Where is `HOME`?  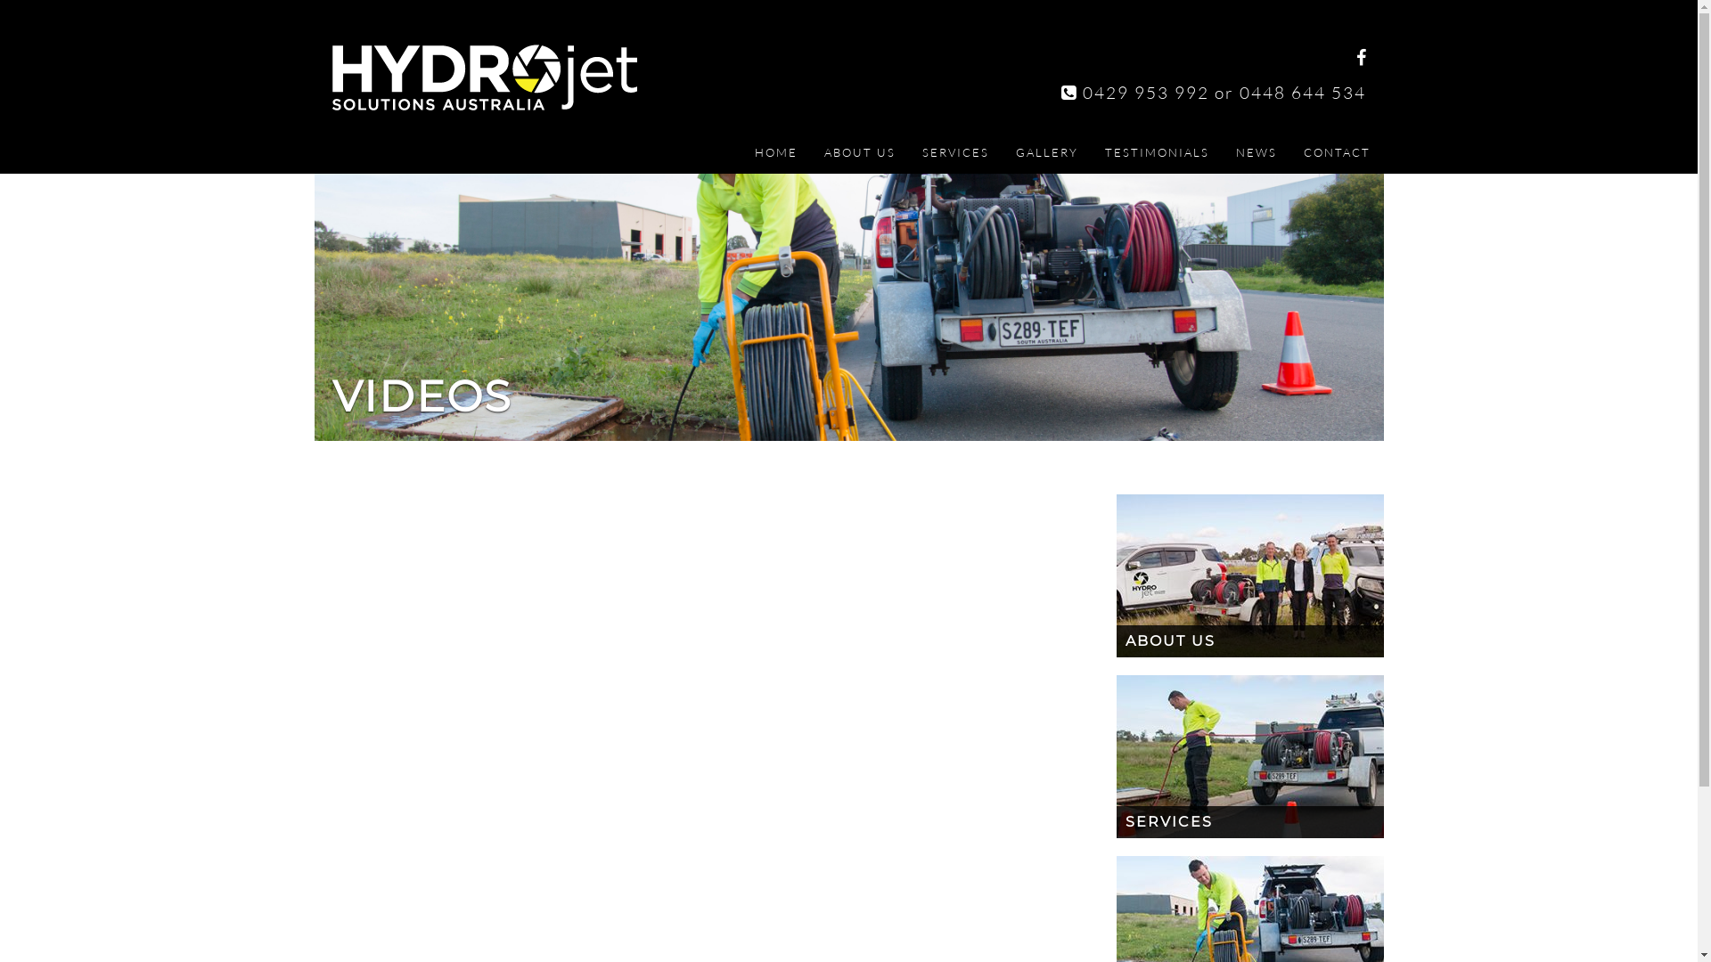 HOME is located at coordinates (776, 153).